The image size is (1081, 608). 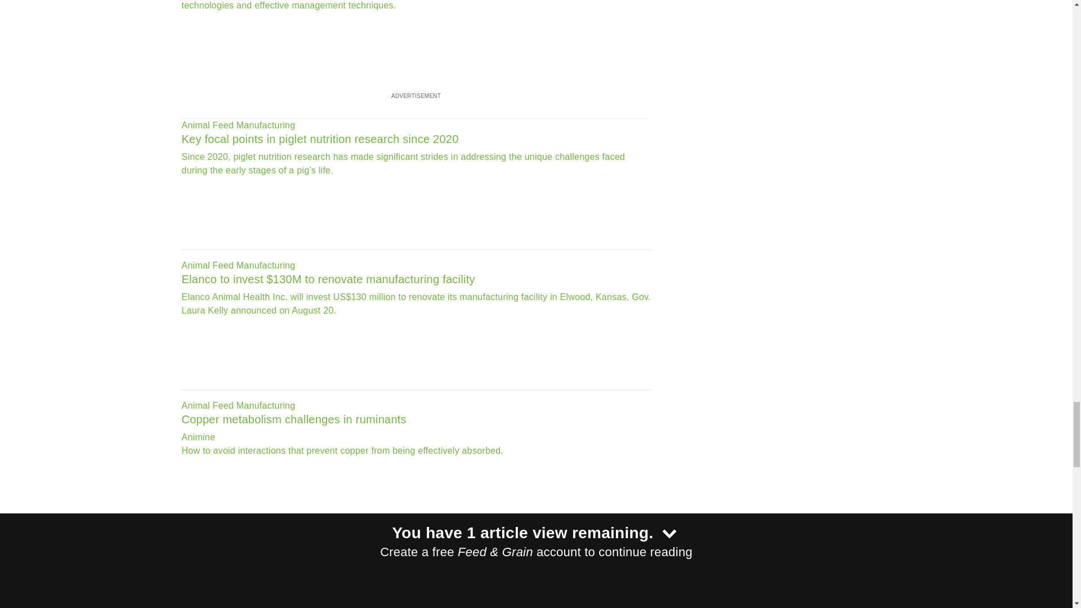 I want to click on Animal Feed Manufacturing, so click(x=416, y=266).